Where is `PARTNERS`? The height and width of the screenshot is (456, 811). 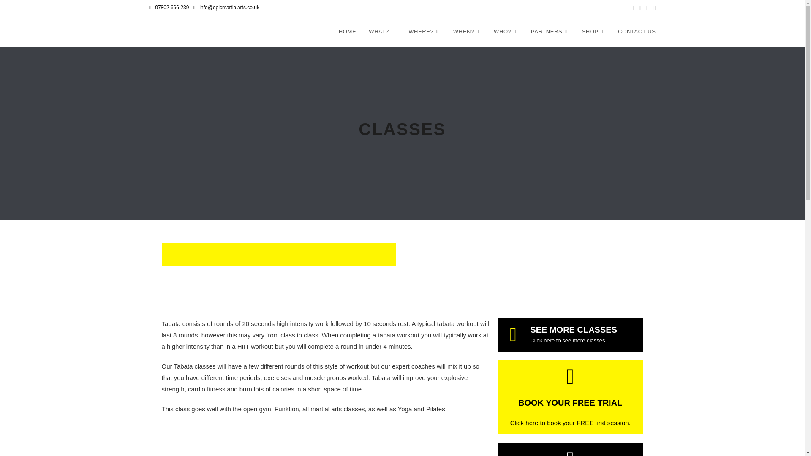 PARTNERS is located at coordinates (550, 31).